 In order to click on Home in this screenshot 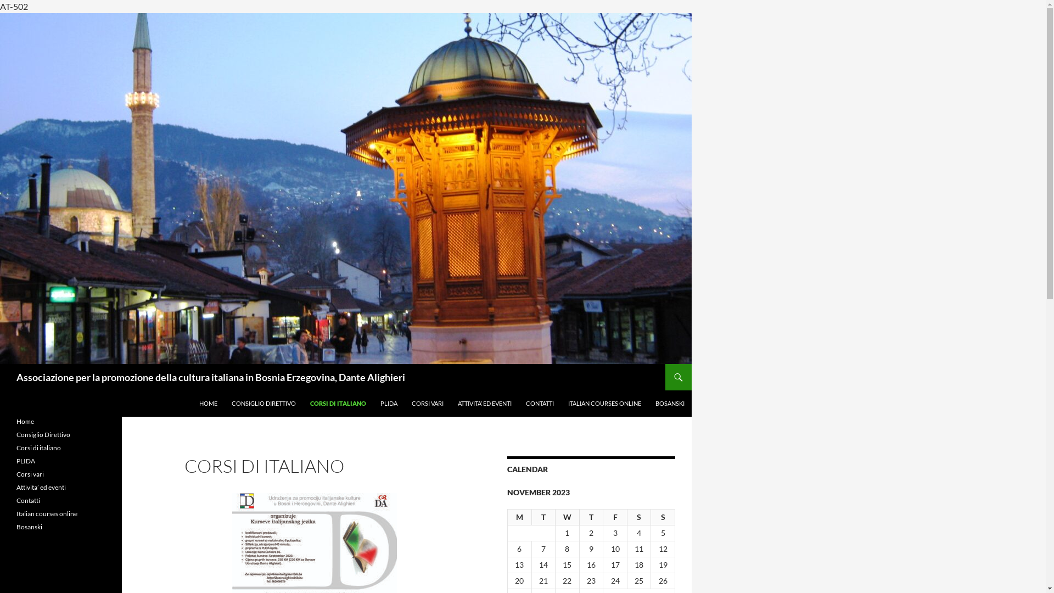, I will do `click(25, 422)`.